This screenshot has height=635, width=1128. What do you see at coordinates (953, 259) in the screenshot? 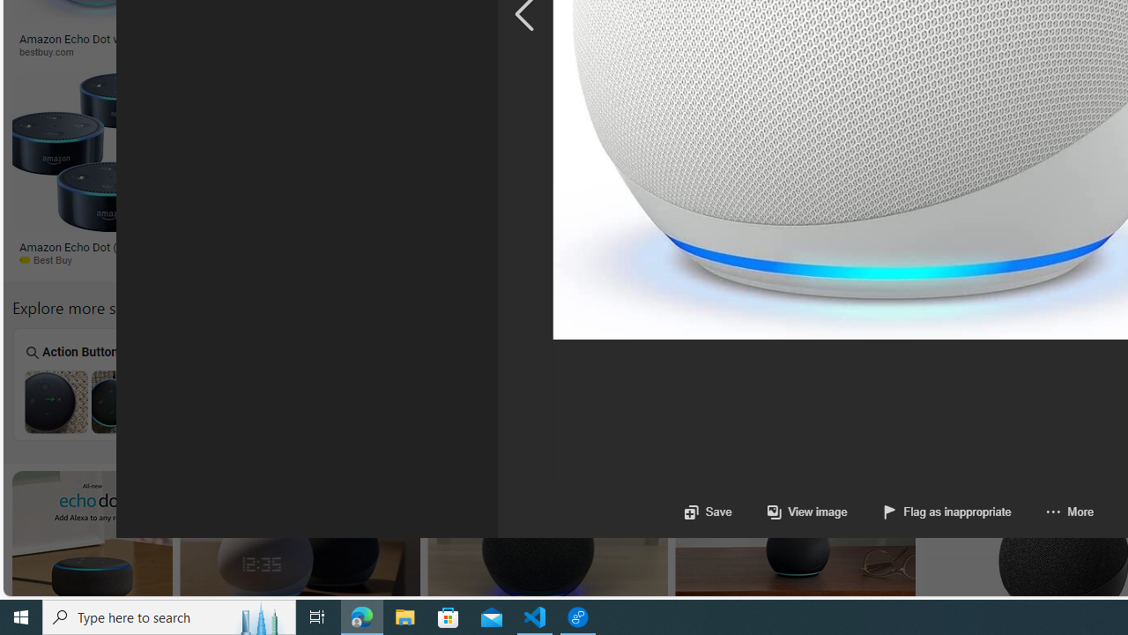
I see `TechRadar` at bounding box center [953, 259].